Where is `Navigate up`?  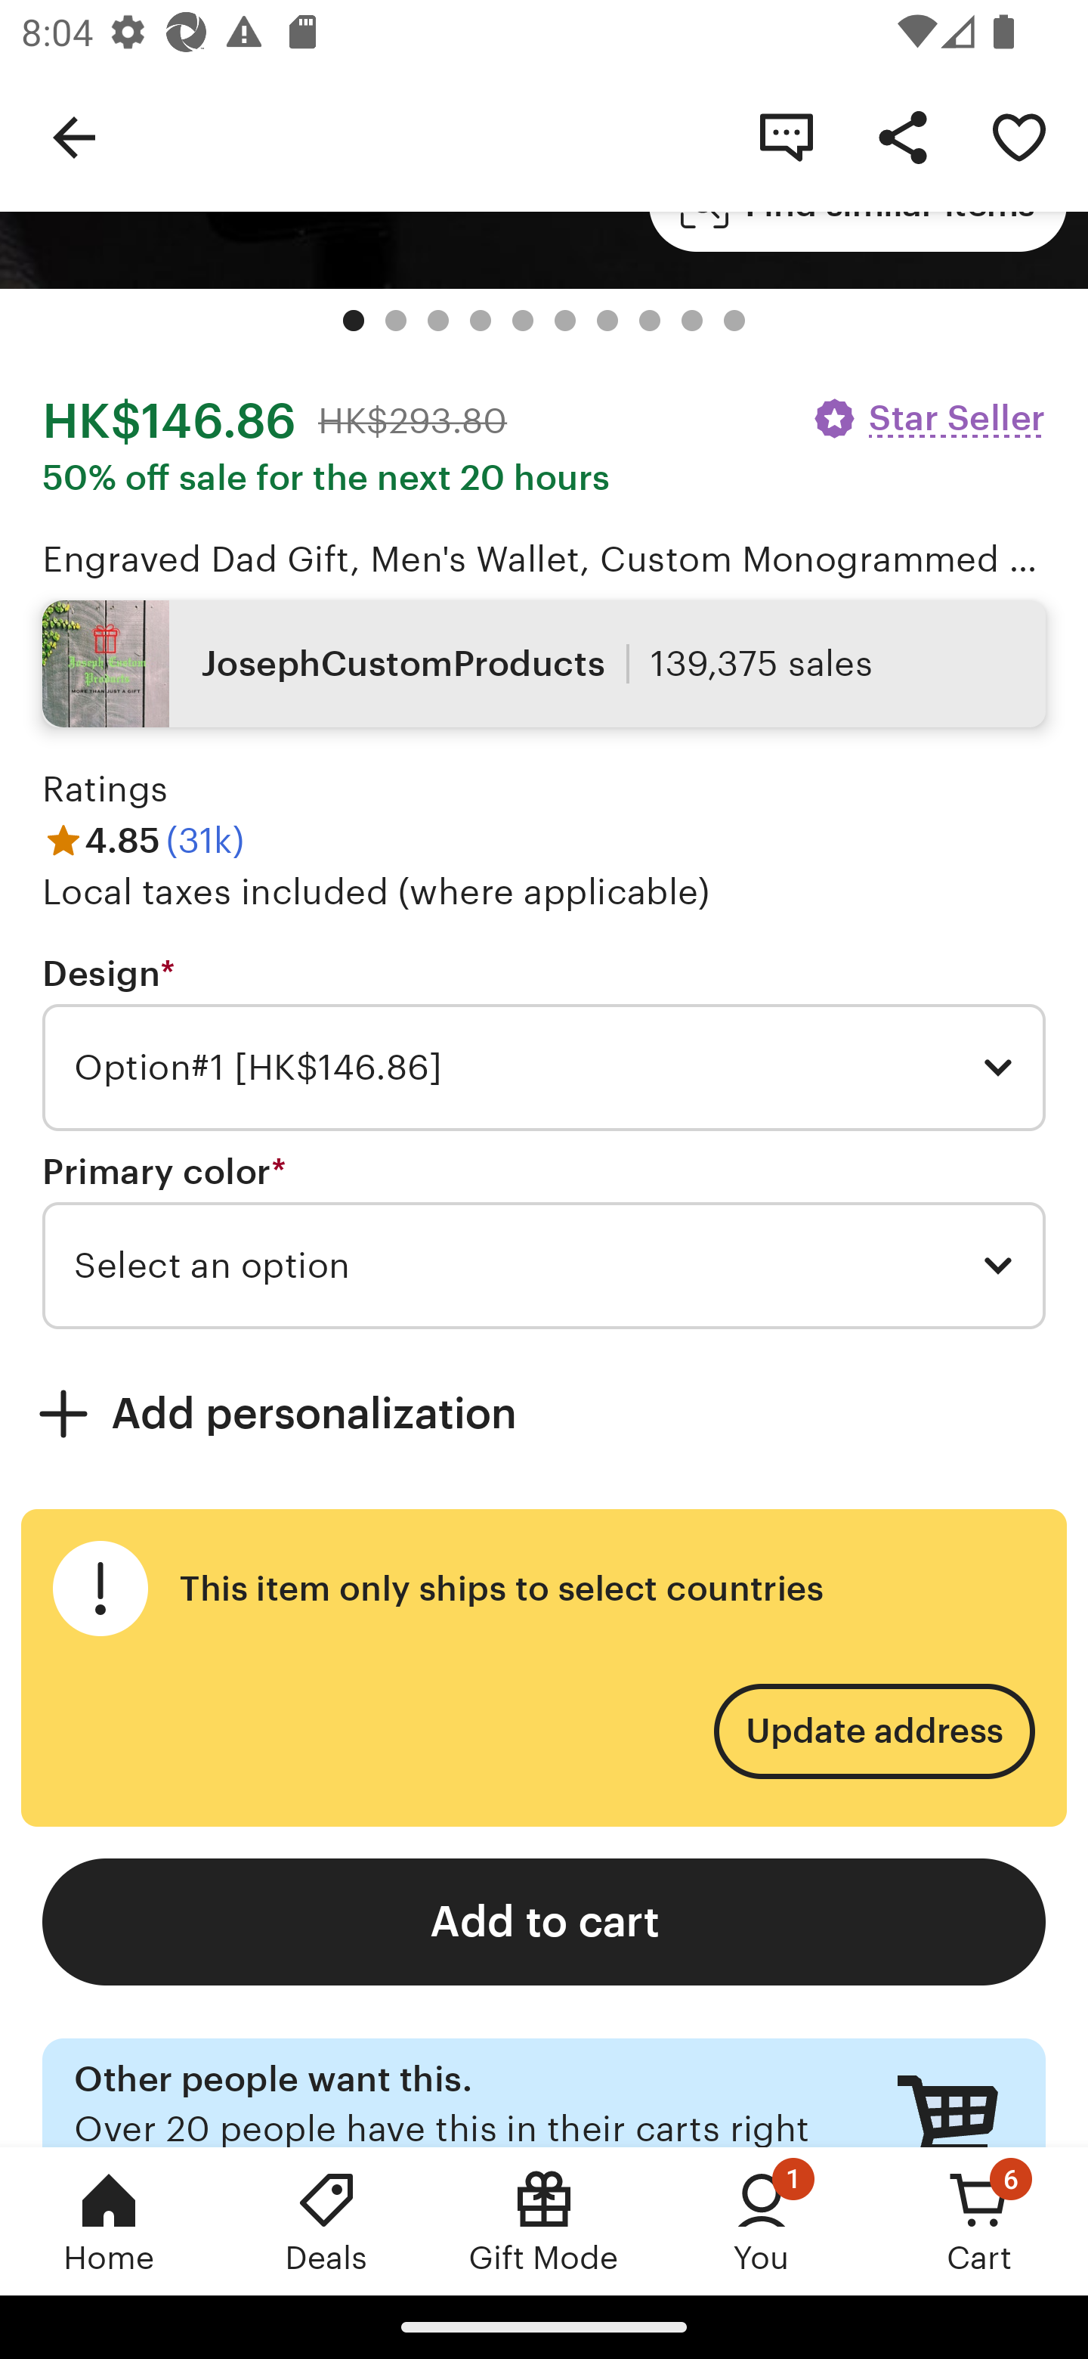
Navigate up is located at coordinates (74, 136).